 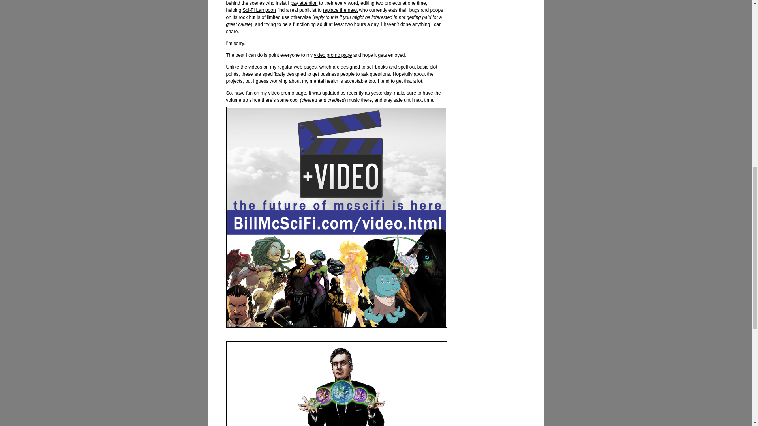 I want to click on pay attention, so click(x=304, y=3).